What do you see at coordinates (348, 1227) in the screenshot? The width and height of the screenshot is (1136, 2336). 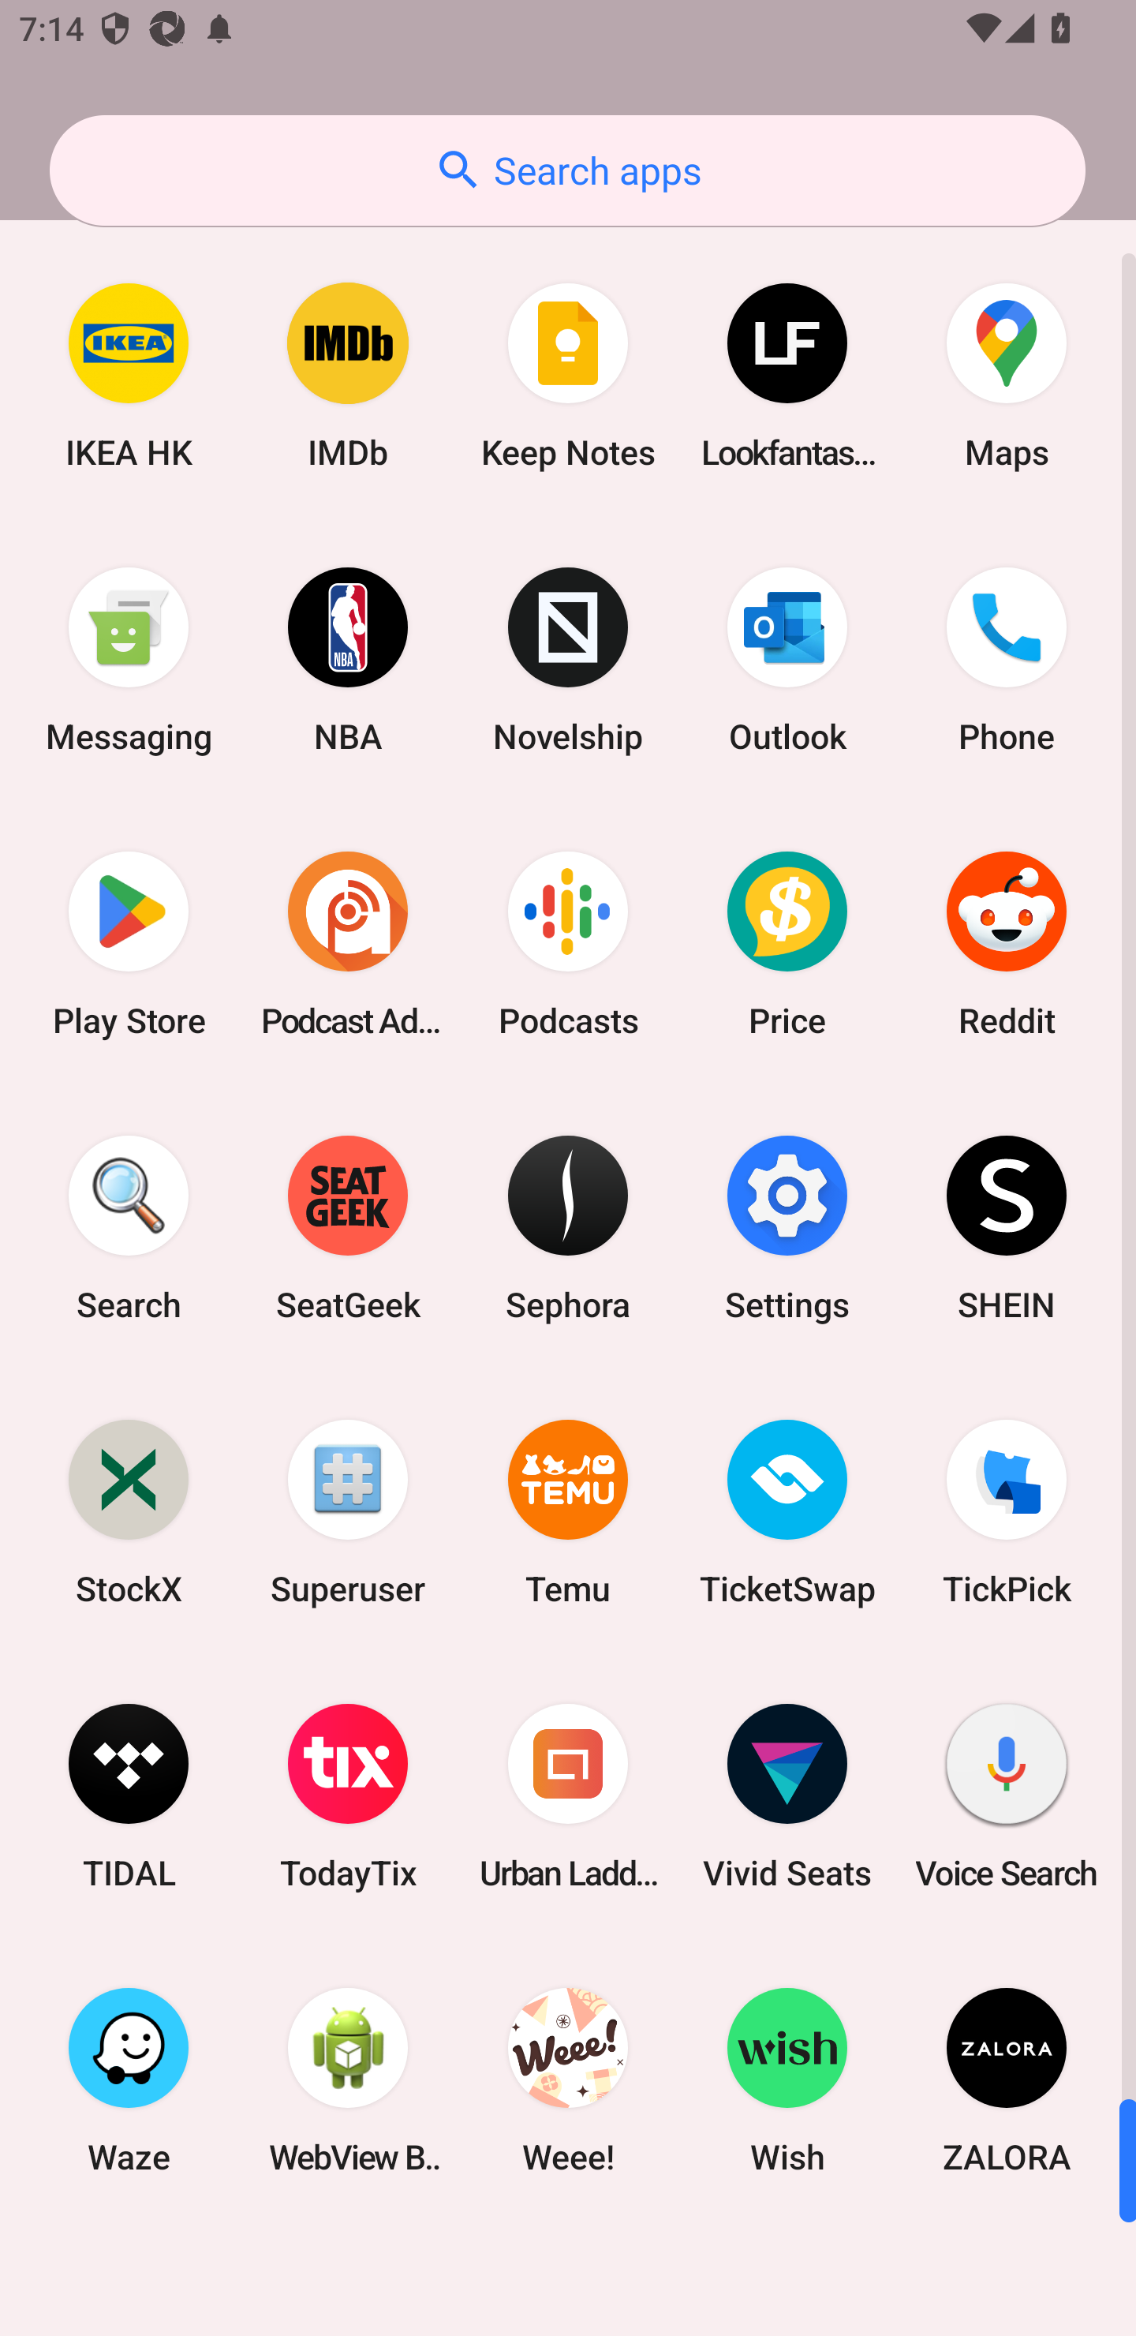 I see `SeatGeek` at bounding box center [348, 1227].